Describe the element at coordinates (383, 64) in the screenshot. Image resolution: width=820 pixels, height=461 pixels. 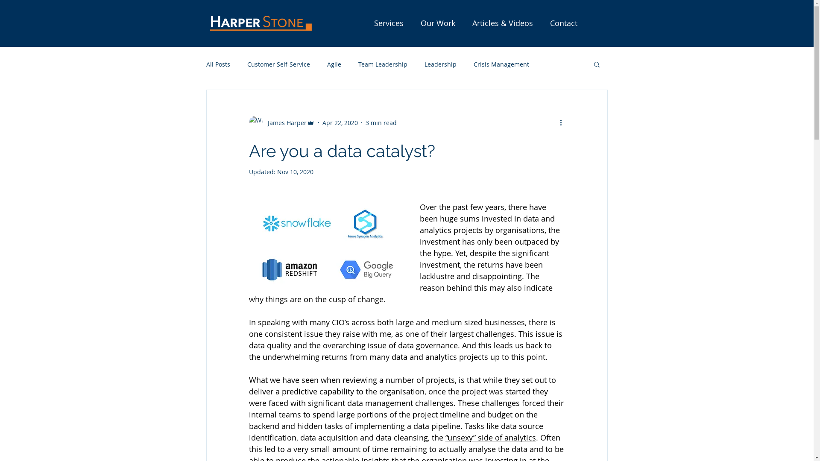
I see `Team Leadership` at that location.